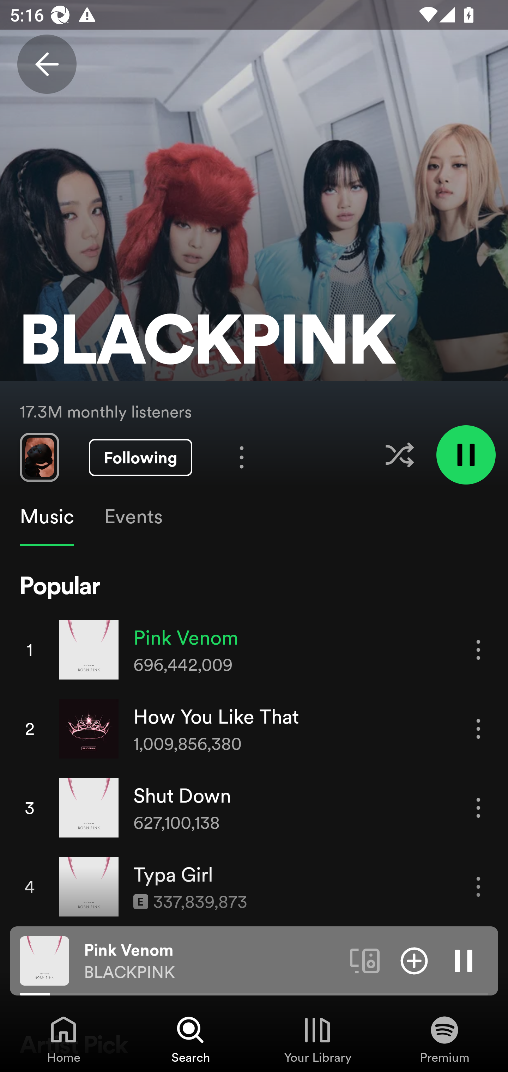  I want to click on Swipe through previews of tracks from this artist., so click(39, 457).